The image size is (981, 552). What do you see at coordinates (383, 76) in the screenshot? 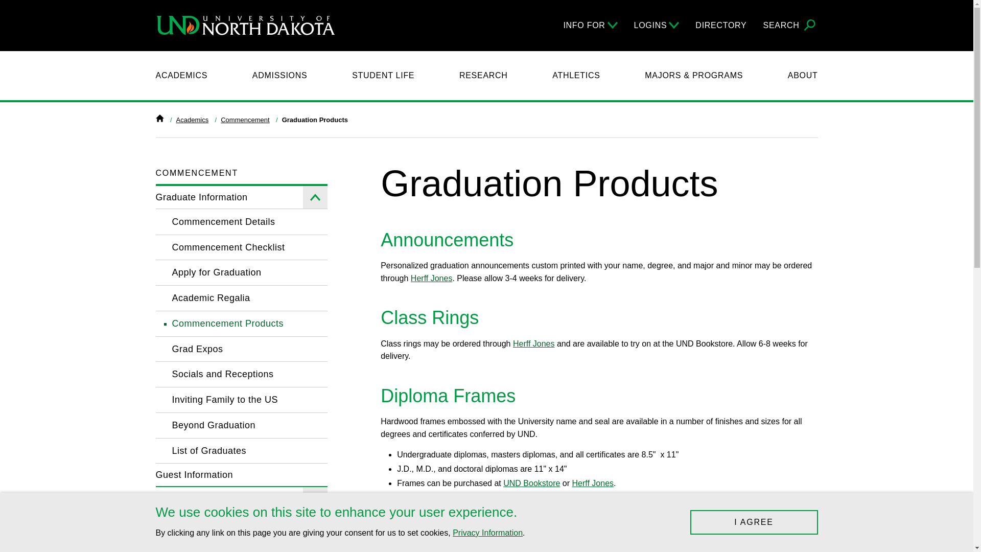
I see `STUDENT LIFE` at bounding box center [383, 76].